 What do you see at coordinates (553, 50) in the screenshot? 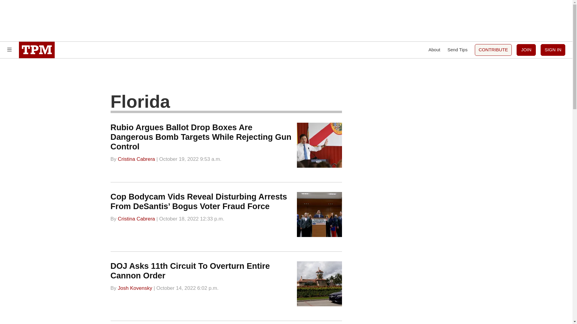
I see `SIGN IN` at bounding box center [553, 50].